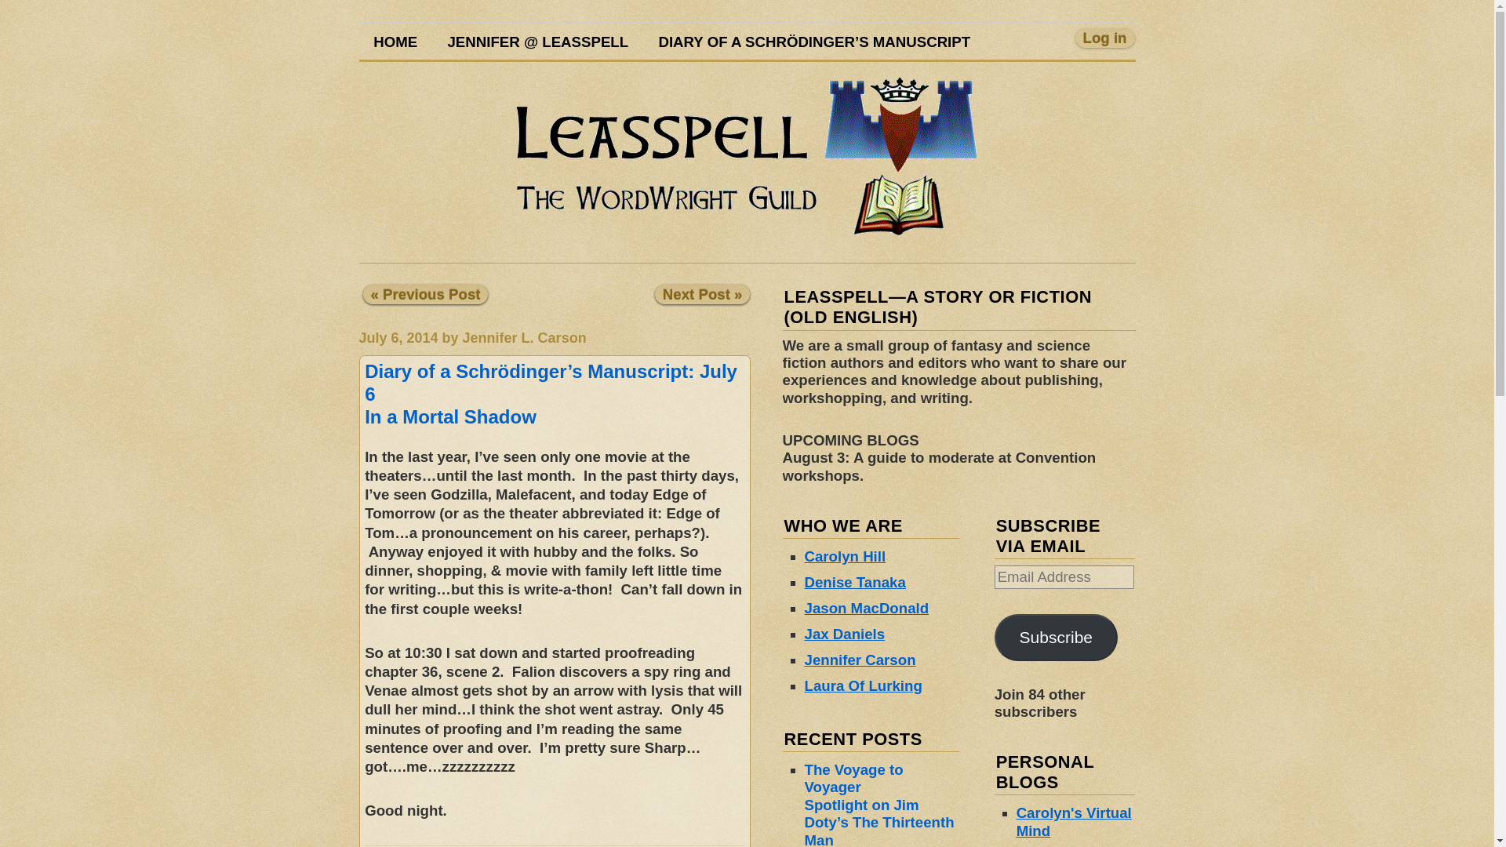 This screenshot has width=1506, height=847. What do you see at coordinates (855, 582) in the screenshot?
I see `Denise Tanaka` at bounding box center [855, 582].